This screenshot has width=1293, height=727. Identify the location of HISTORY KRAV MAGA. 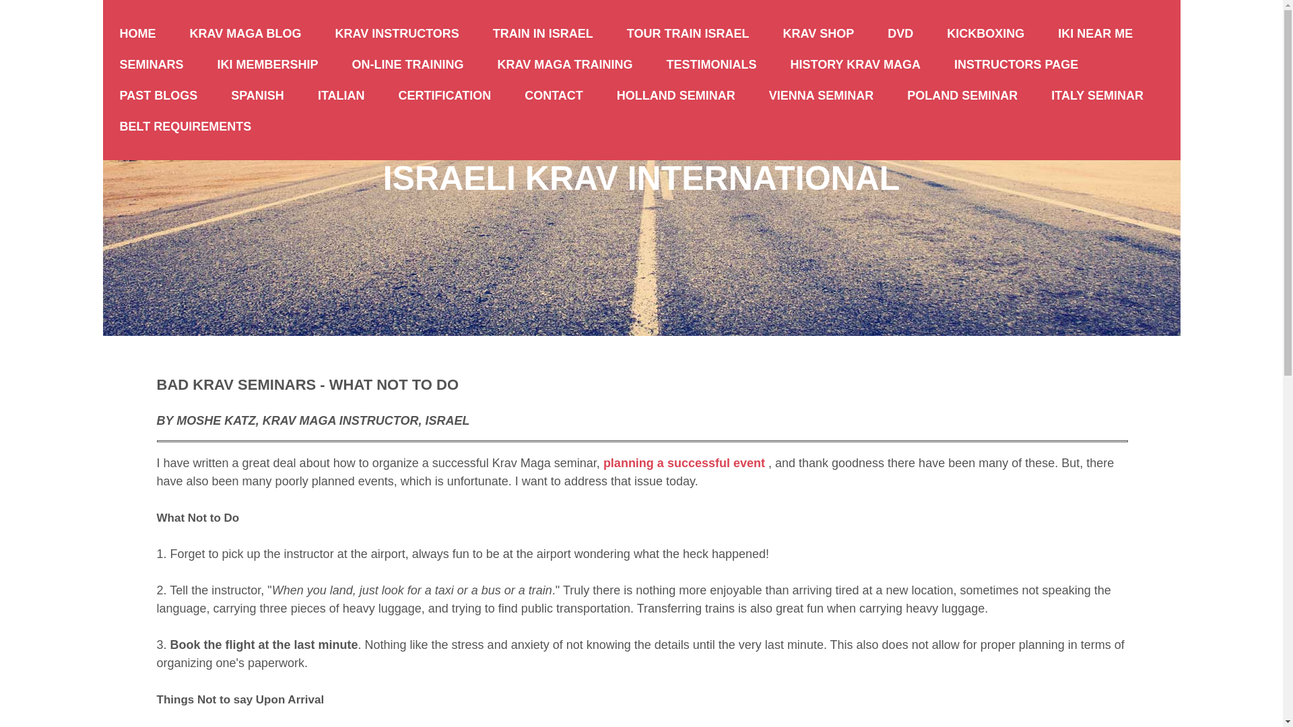
(855, 65).